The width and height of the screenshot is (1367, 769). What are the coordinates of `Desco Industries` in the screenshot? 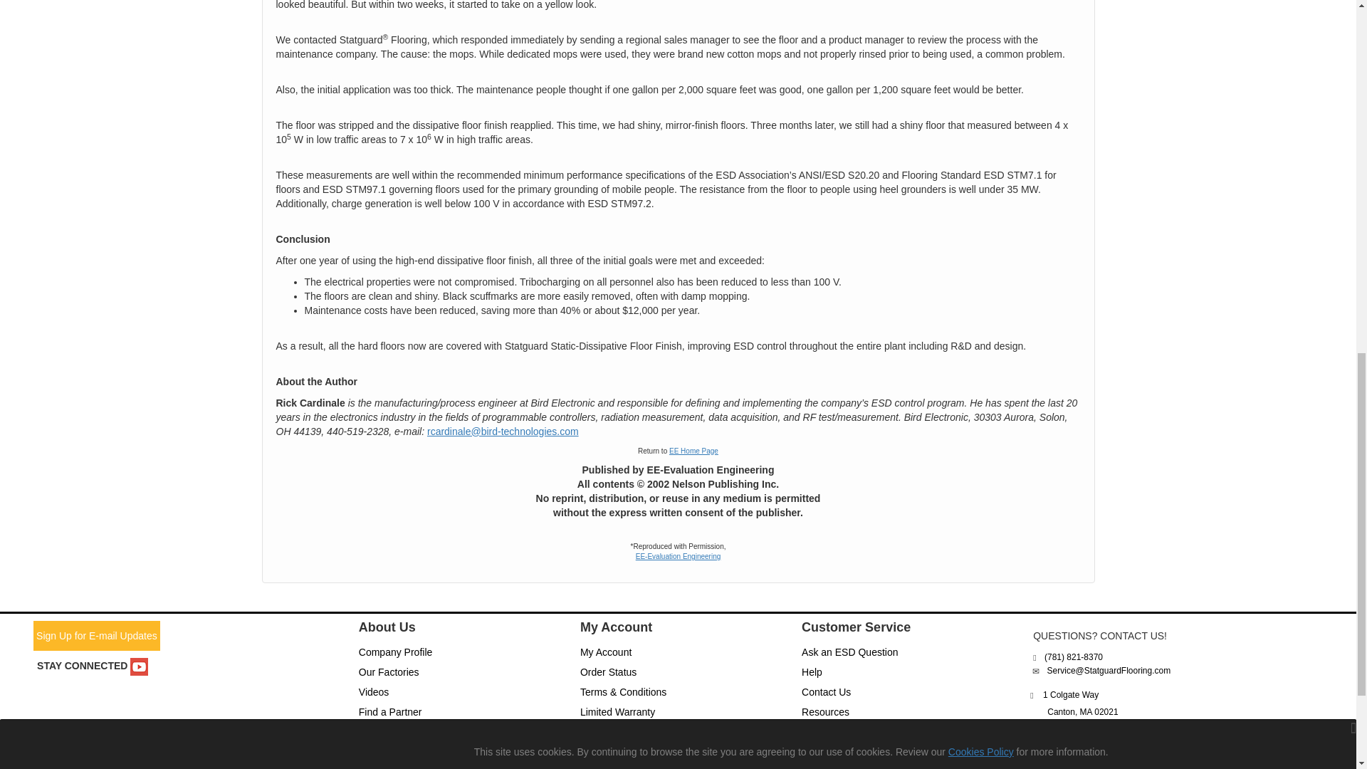 It's located at (1035, 731).